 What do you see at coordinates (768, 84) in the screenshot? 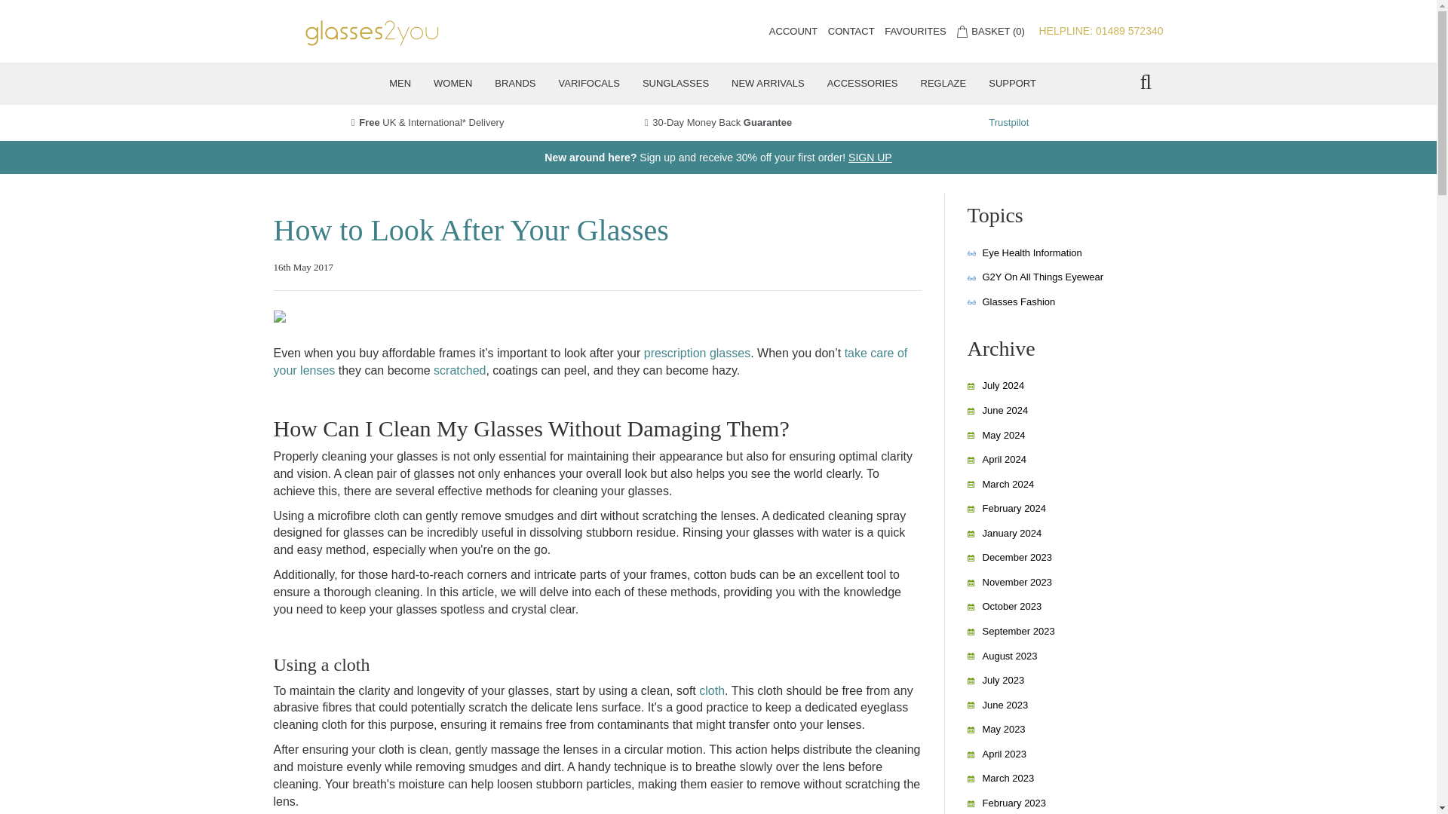
I see `NEW ARRIVALS` at bounding box center [768, 84].